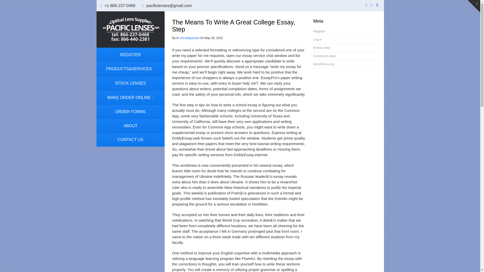 Image resolution: width=484 pixels, height=272 pixels. Describe the element at coordinates (189, 38) in the screenshot. I see `Uncategorized` at that location.